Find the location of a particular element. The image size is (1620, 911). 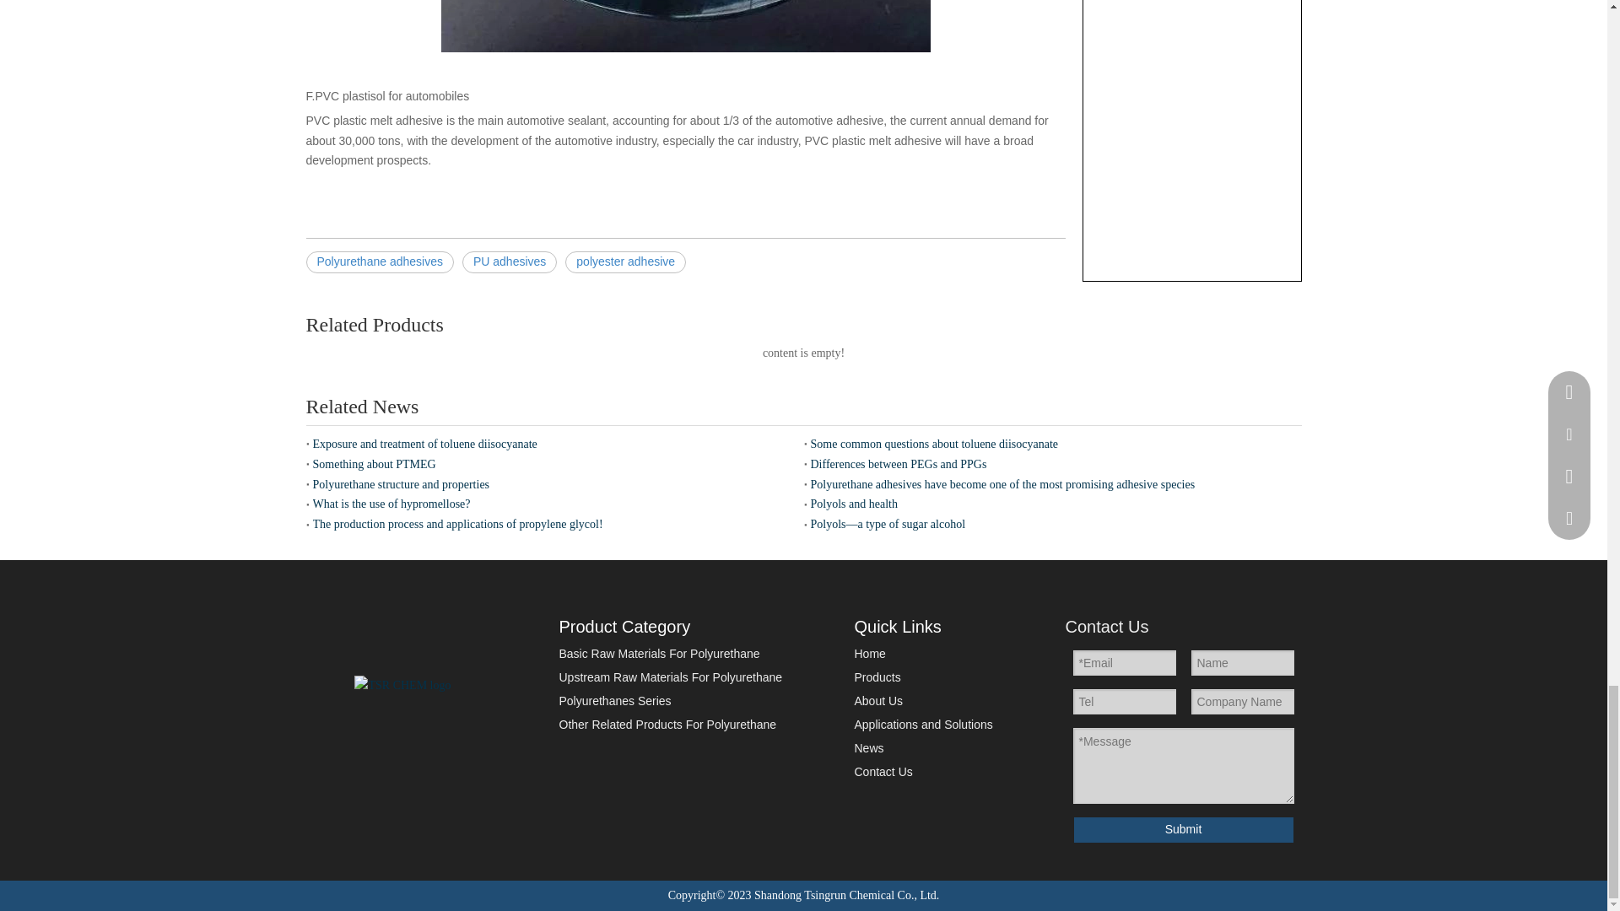

Some common questions about toluene diisocyanate is located at coordinates (1052, 444).